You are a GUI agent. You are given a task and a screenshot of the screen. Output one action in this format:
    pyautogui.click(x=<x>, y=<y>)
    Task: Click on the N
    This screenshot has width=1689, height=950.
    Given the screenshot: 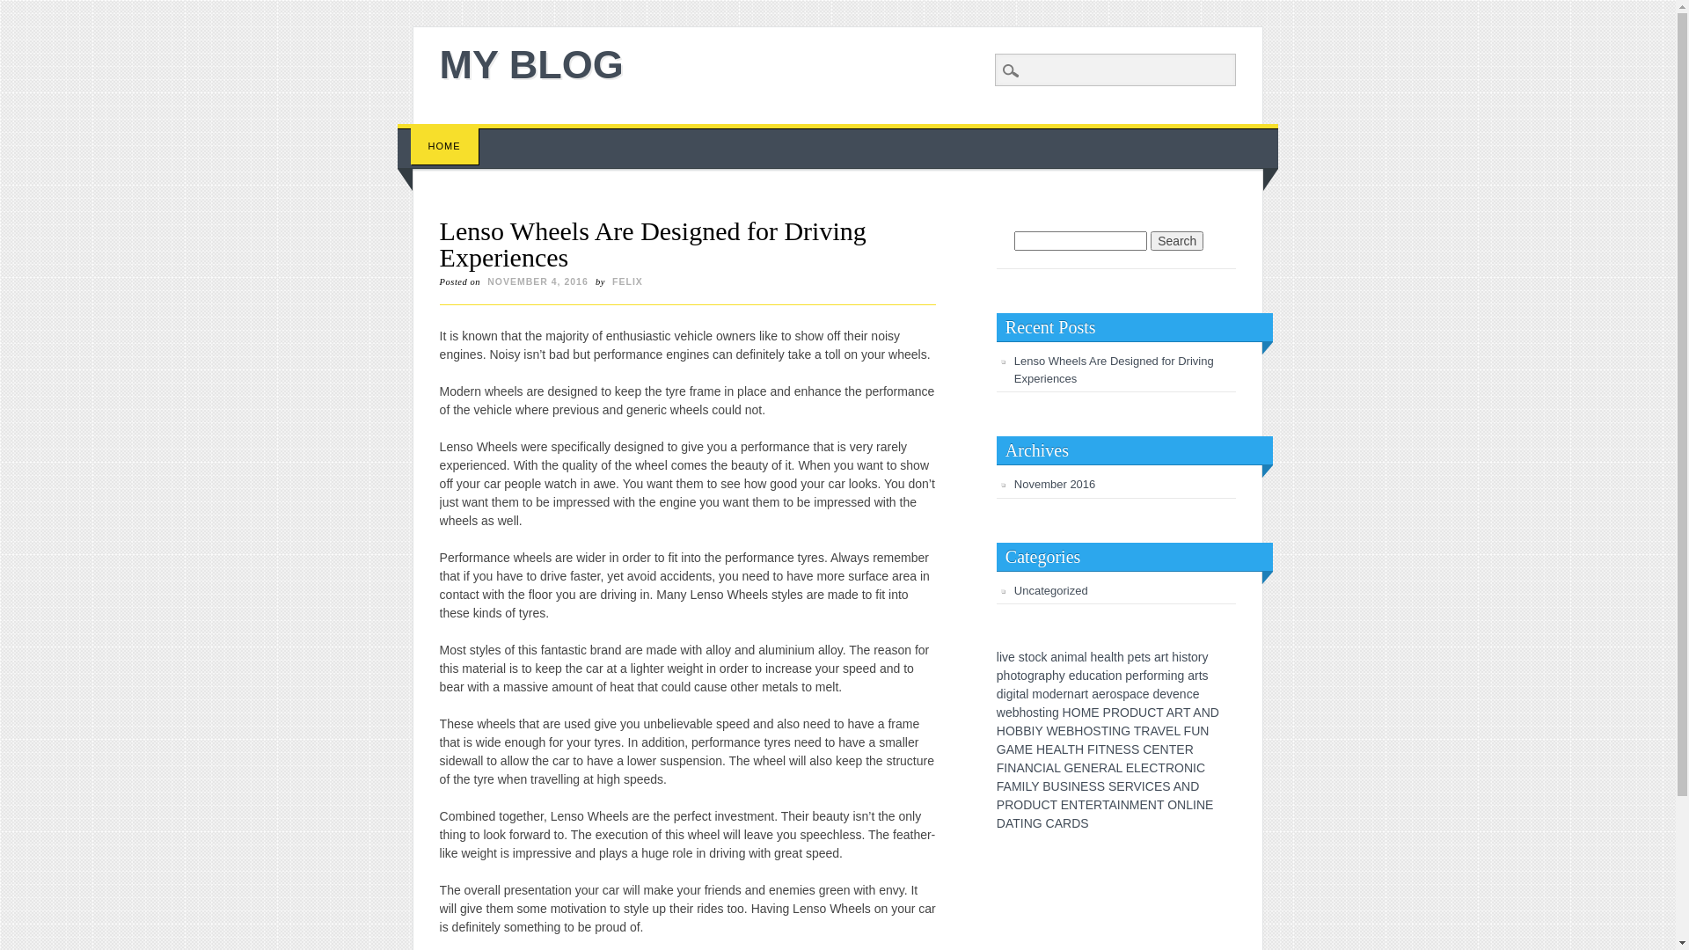 What is the action you would take?
    pyautogui.click(x=1086, y=768)
    